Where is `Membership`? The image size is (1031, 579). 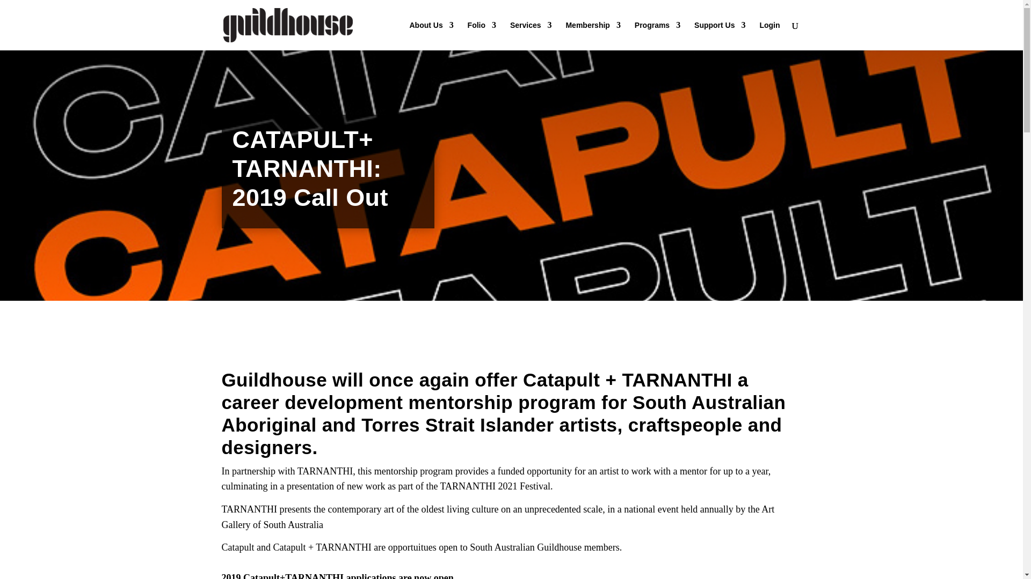 Membership is located at coordinates (593, 35).